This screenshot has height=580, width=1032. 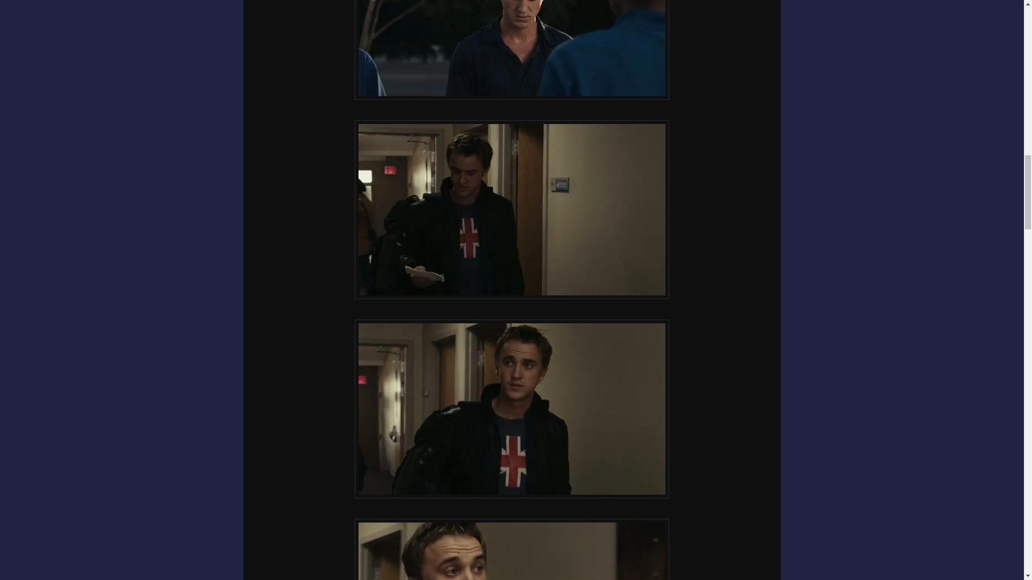 What do you see at coordinates (512, 549) in the screenshot?
I see `Tom - From the Rough 1 15` at bounding box center [512, 549].